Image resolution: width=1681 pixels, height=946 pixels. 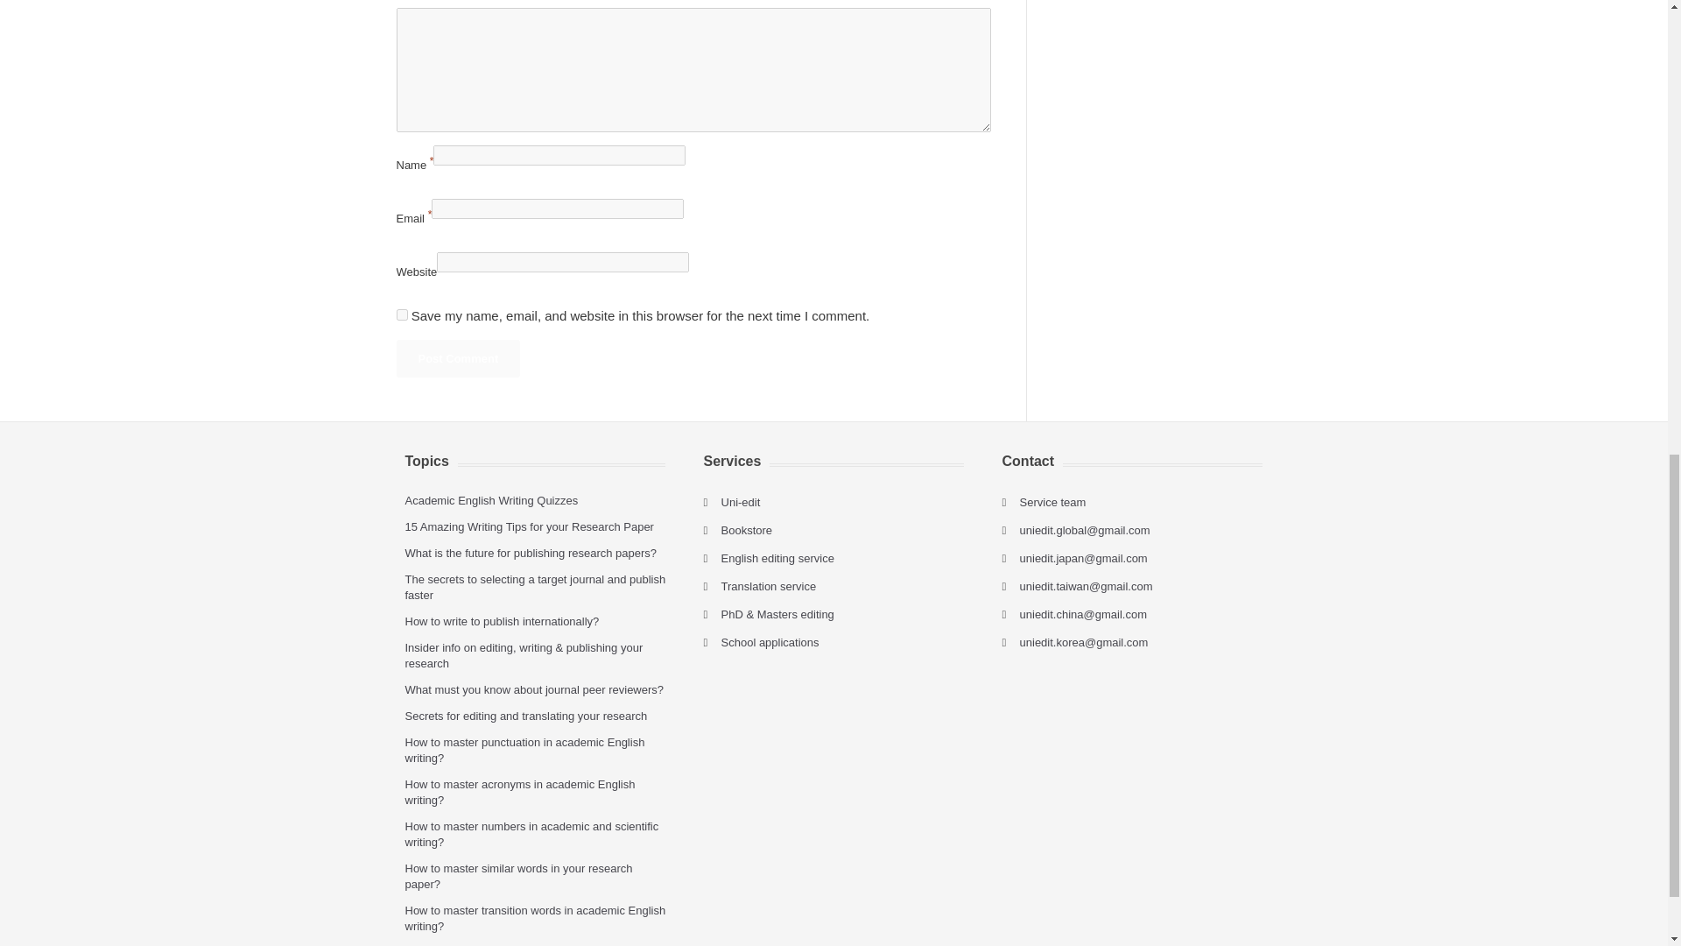 What do you see at coordinates (535, 918) in the screenshot?
I see `How to master transition words in academic English writing?` at bounding box center [535, 918].